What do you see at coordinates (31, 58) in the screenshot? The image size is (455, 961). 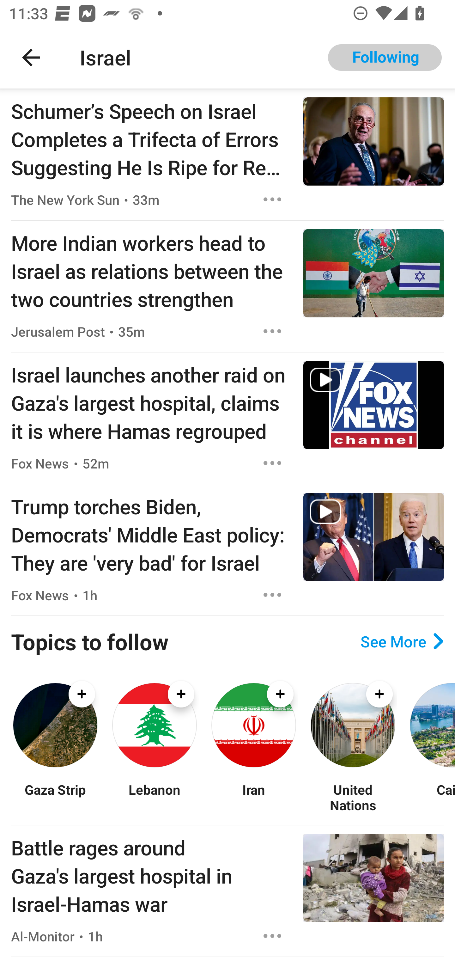 I see `Navigate up` at bounding box center [31, 58].